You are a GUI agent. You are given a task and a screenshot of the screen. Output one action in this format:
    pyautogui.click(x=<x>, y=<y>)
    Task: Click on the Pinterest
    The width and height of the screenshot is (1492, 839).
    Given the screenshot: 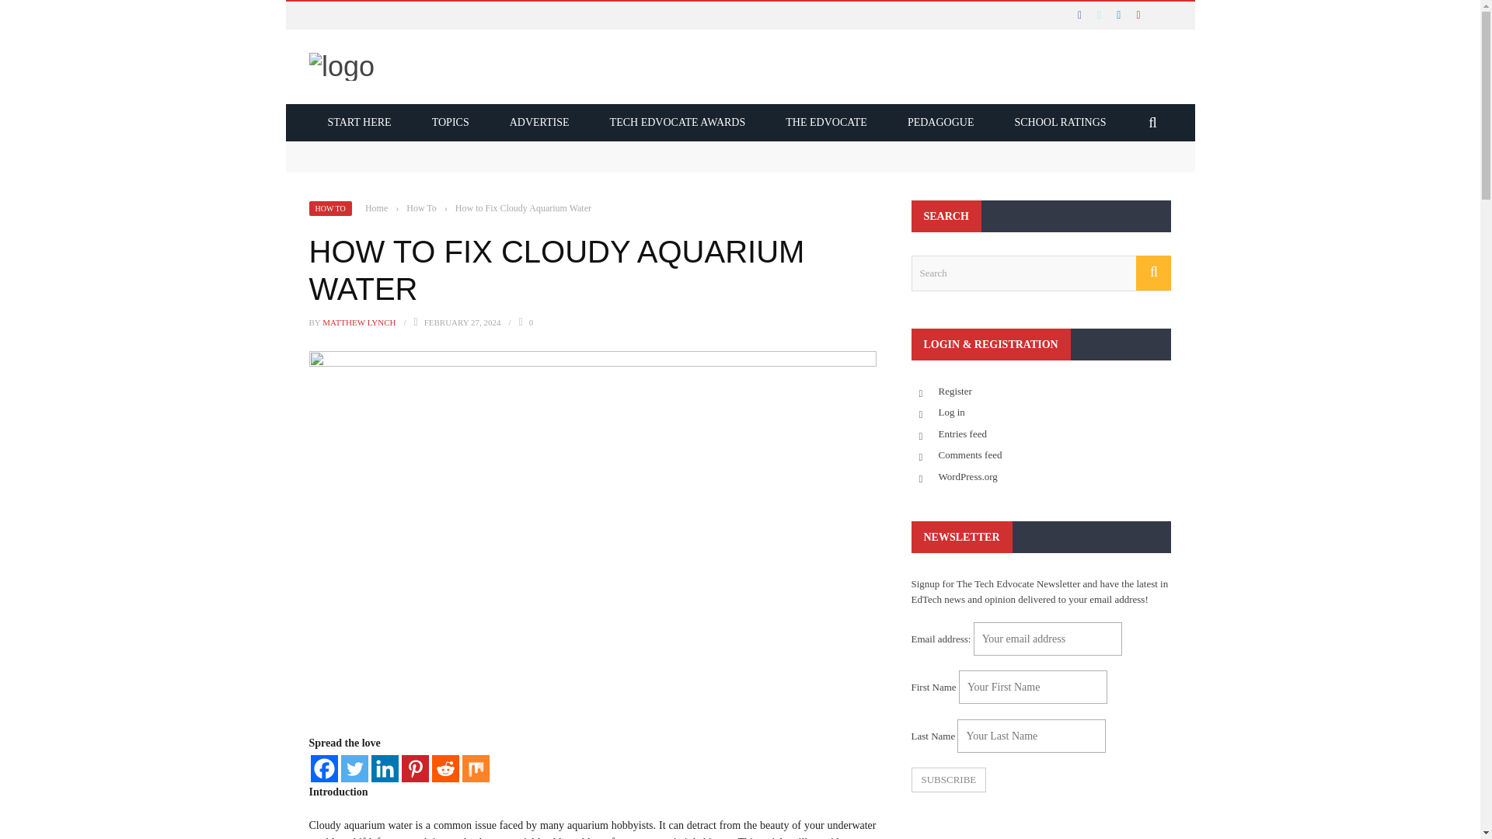 What is the action you would take?
    pyautogui.click(x=415, y=768)
    